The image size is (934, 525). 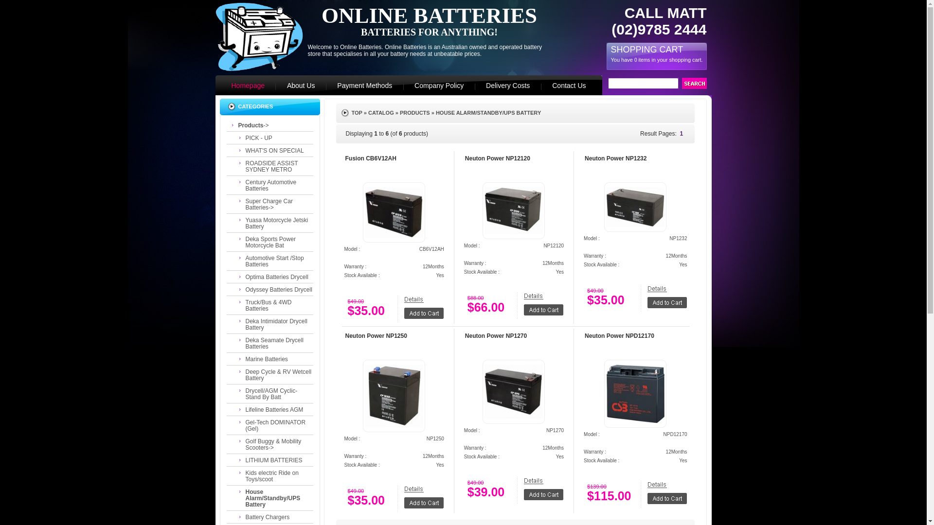 What do you see at coordinates (439, 86) in the screenshot?
I see `Company Policy` at bounding box center [439, 86].